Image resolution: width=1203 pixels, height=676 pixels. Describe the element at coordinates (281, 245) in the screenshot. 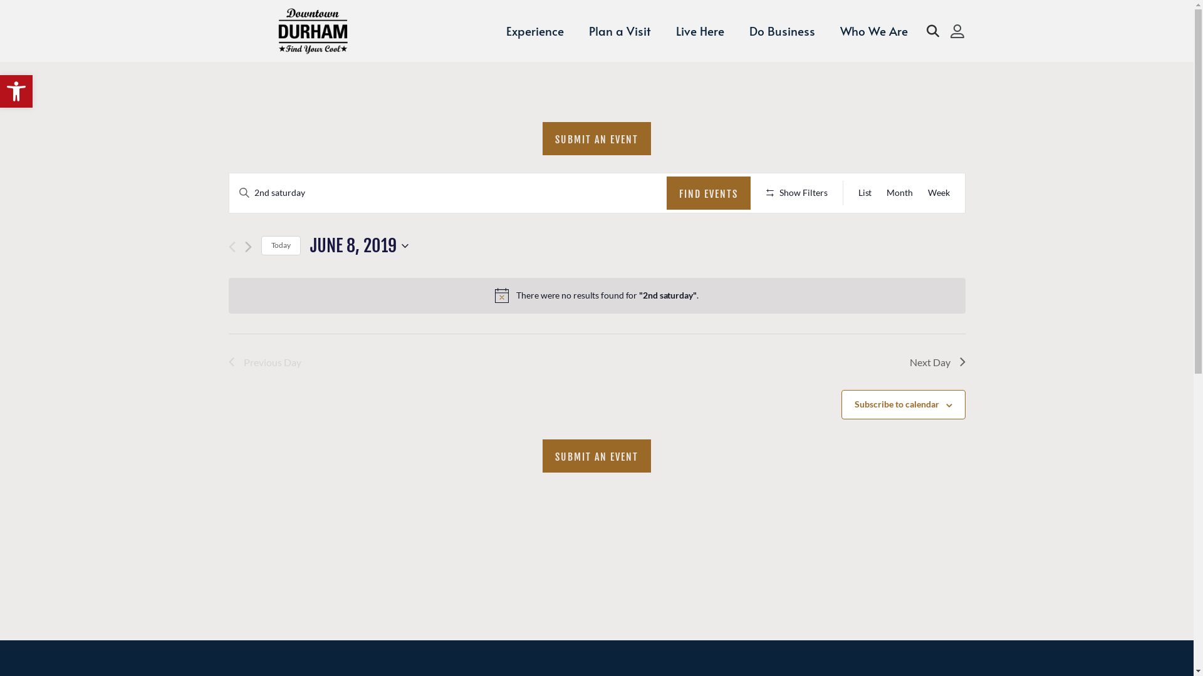

I see `Today` at that location.